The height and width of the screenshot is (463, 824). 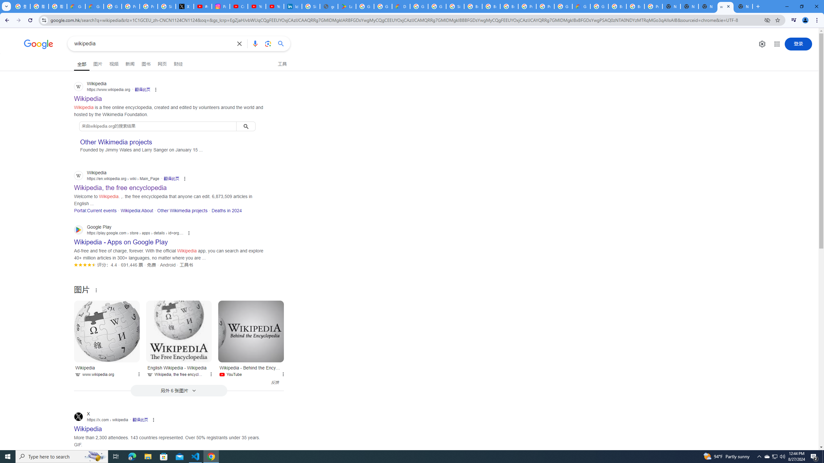 I want to click on Google Cloud Platform, so click(x=563, y=6).